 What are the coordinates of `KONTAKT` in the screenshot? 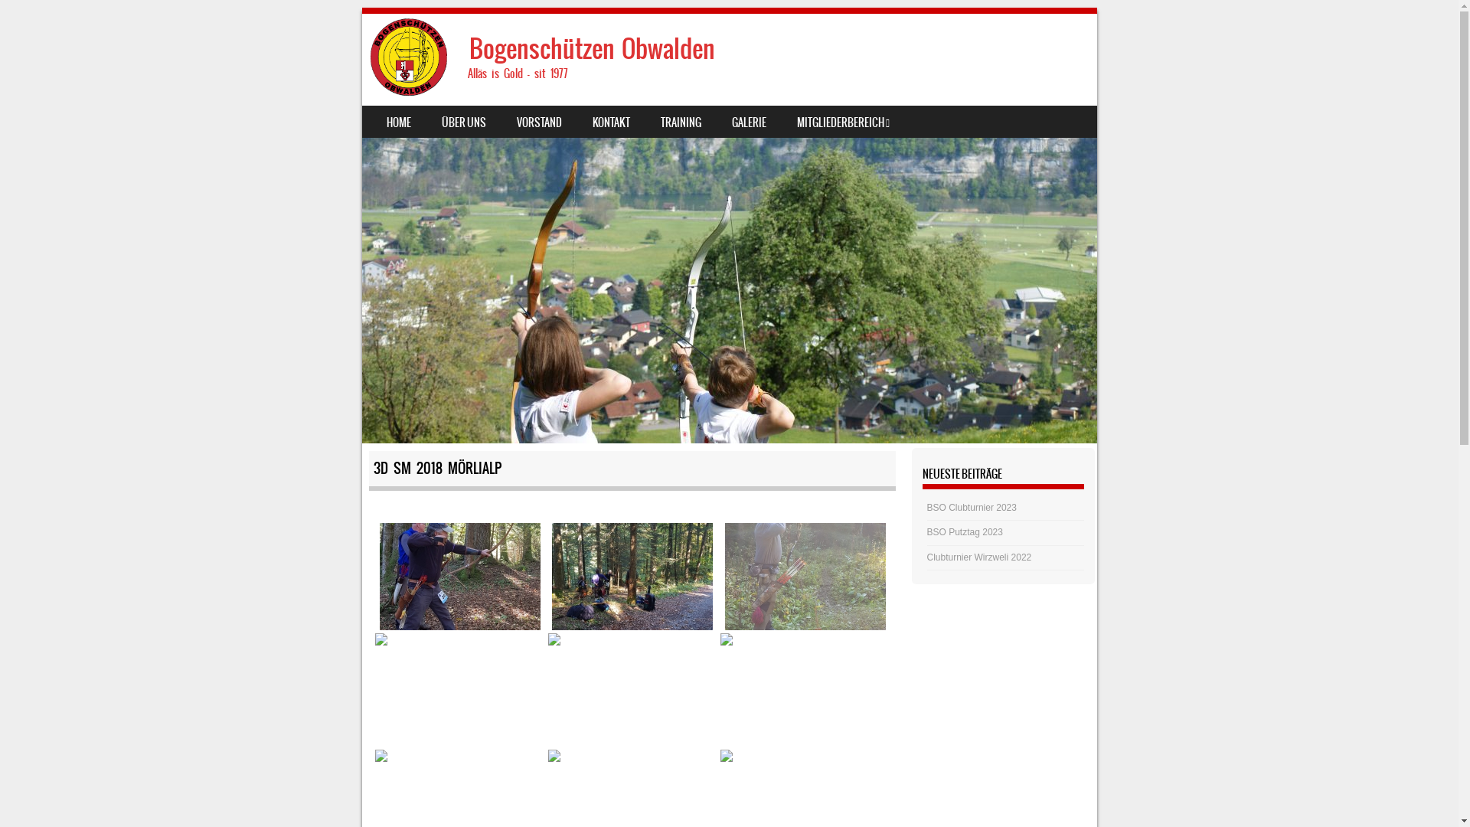 It's located at (611, 122).